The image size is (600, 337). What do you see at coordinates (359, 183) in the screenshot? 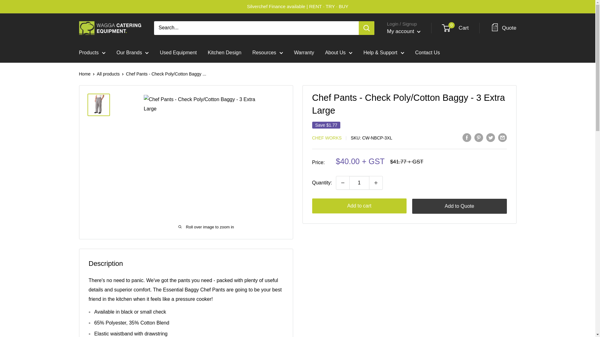
I see `1` at bounding box center [359, 183].